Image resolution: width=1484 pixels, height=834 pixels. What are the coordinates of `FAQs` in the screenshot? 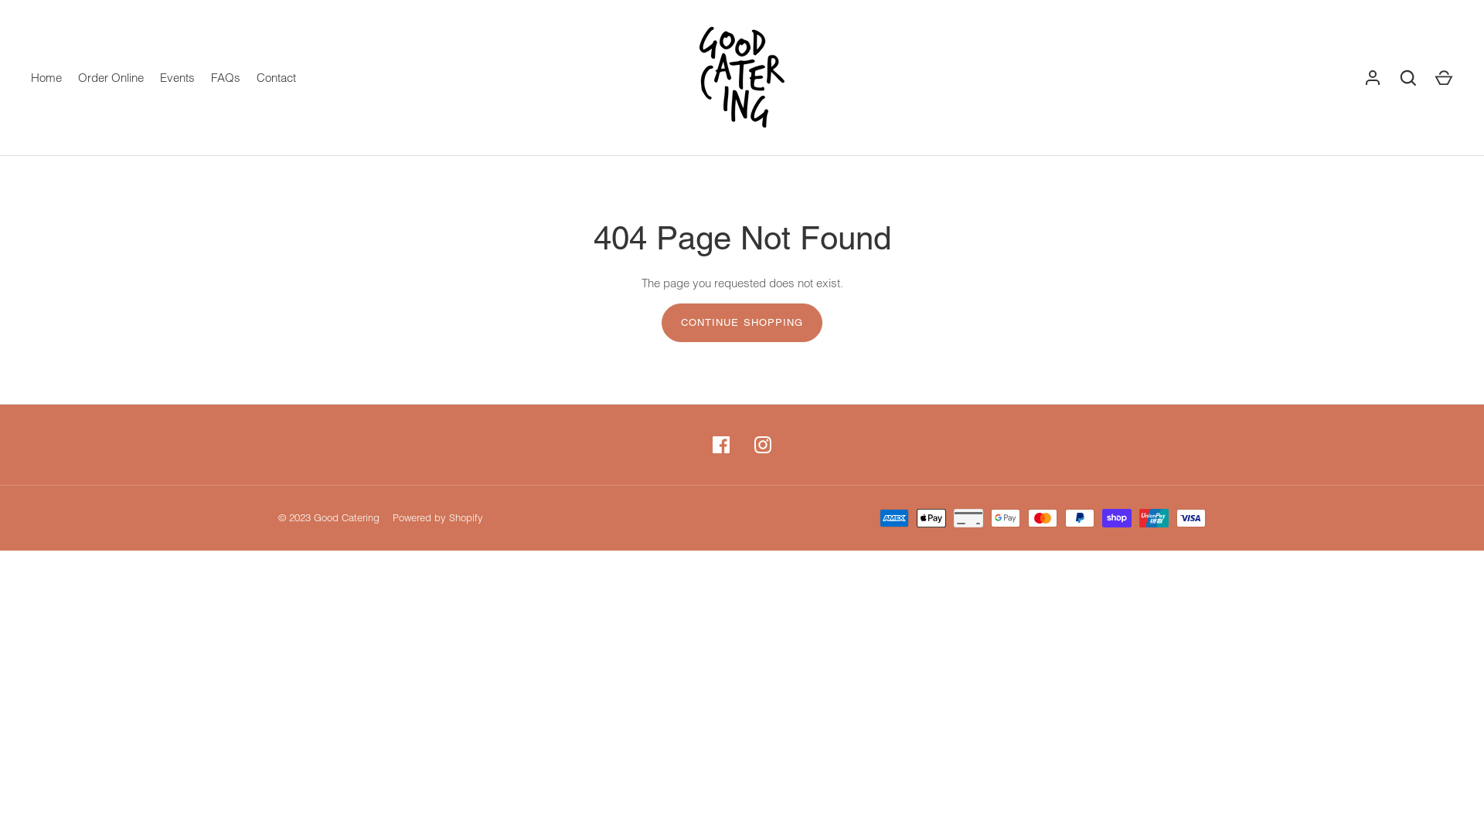 It's located at (226, 79).